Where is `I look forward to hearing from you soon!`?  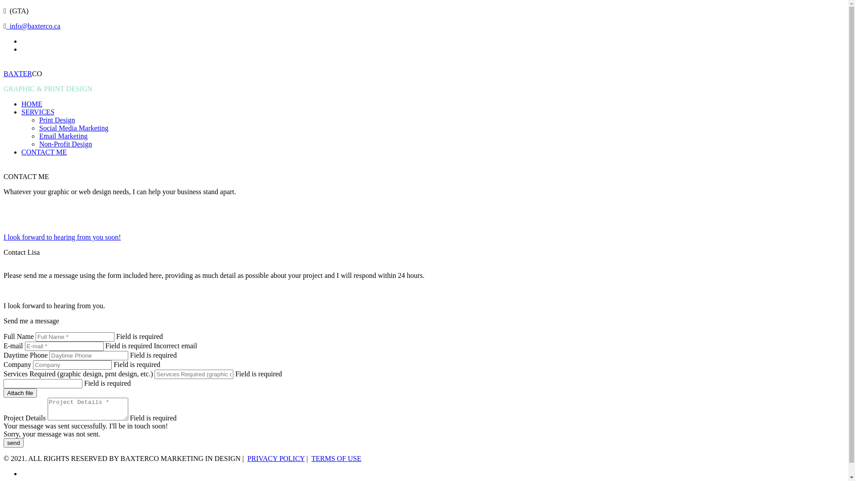
I look forward to hearing from you soon! is located at coordinates (62, 237).